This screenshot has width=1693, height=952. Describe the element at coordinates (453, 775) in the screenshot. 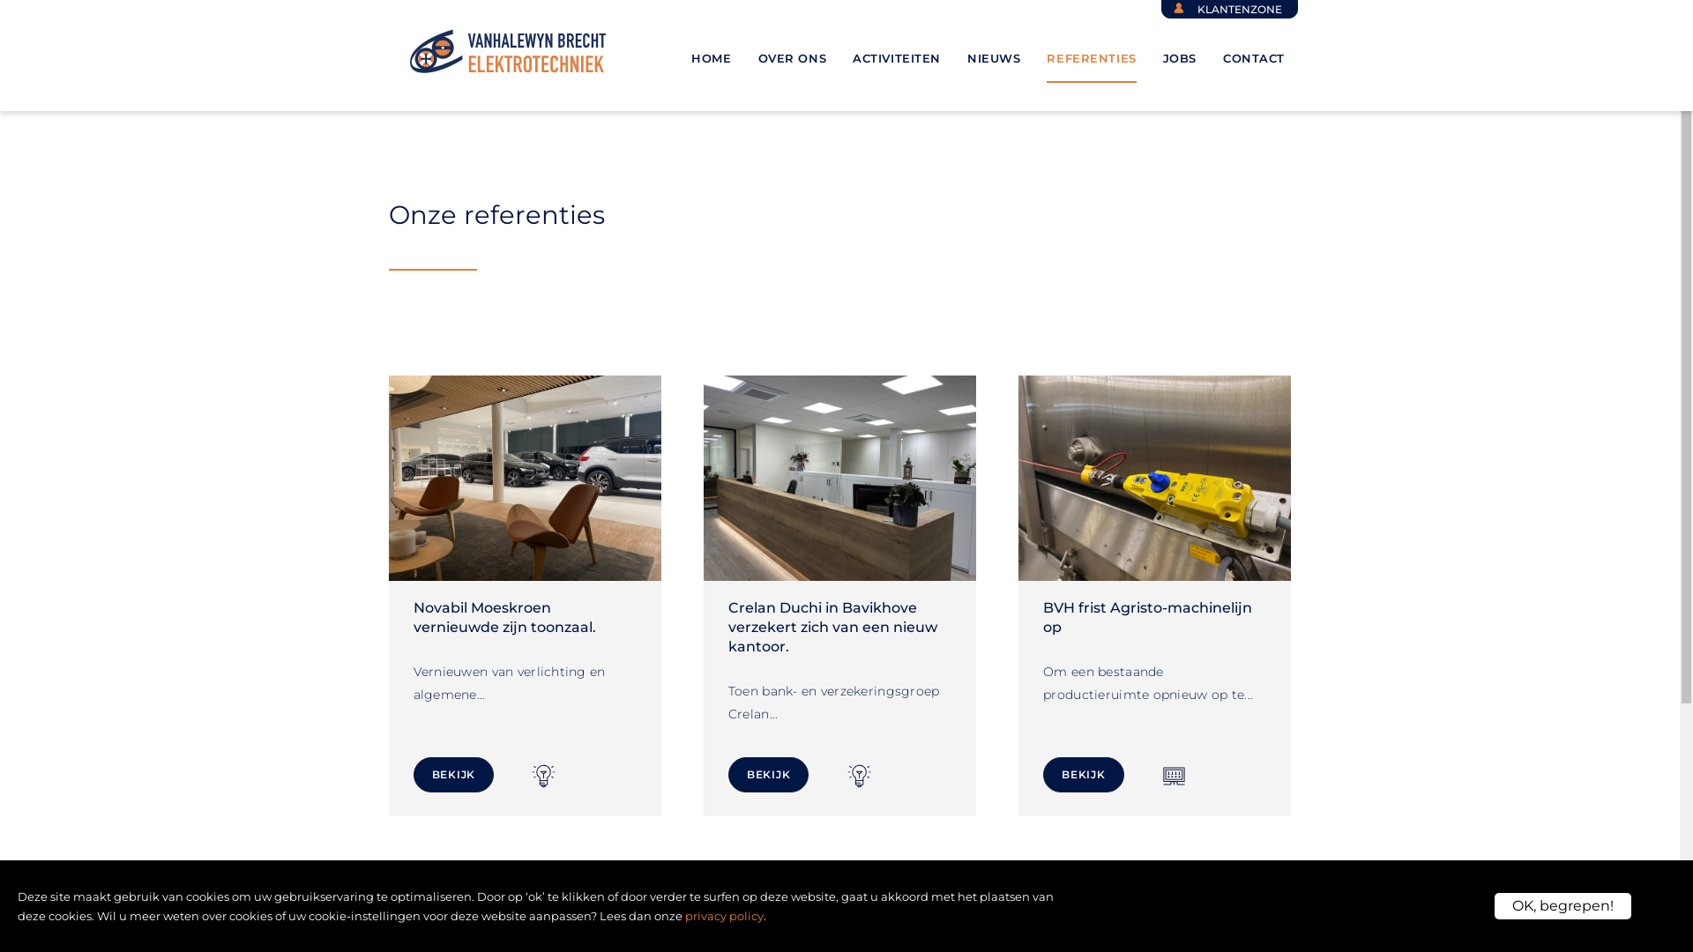

I see `BEKIJK` at that location.